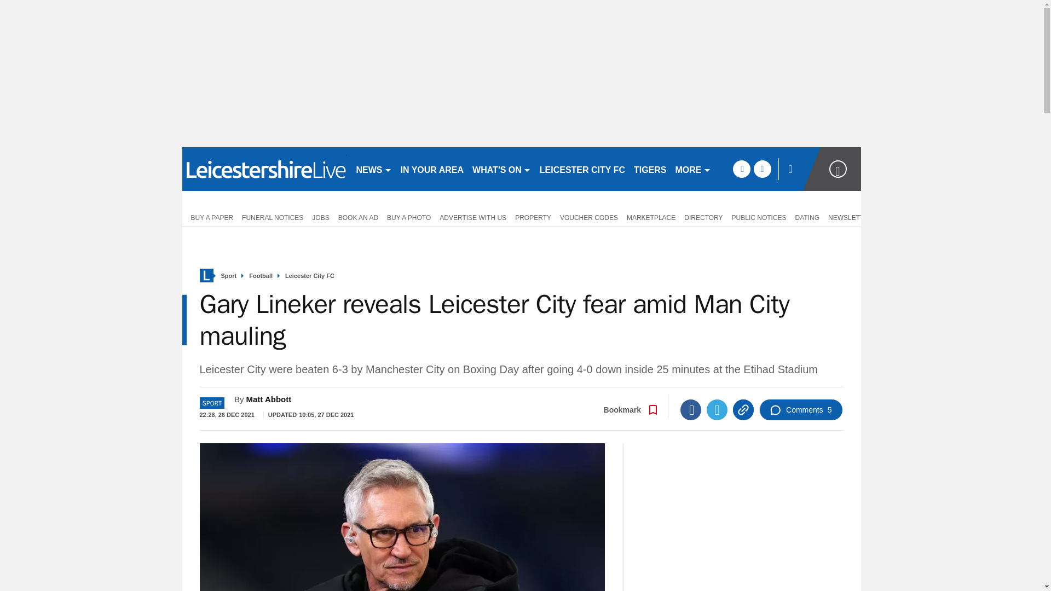 The width and height of the screenshot is (1051, 591). What do you see at coordinates (800, 409) in the screenshot?
I see `Comments` at bounding box center [800, 409].